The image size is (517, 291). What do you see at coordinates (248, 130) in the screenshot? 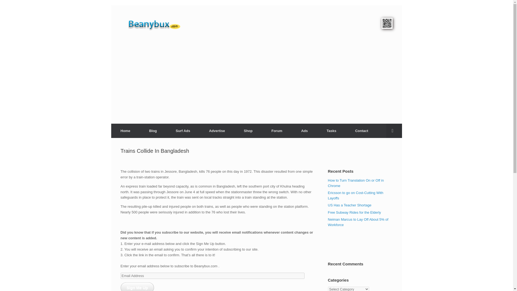
I see `Shop` at bounding box center [248, 130].